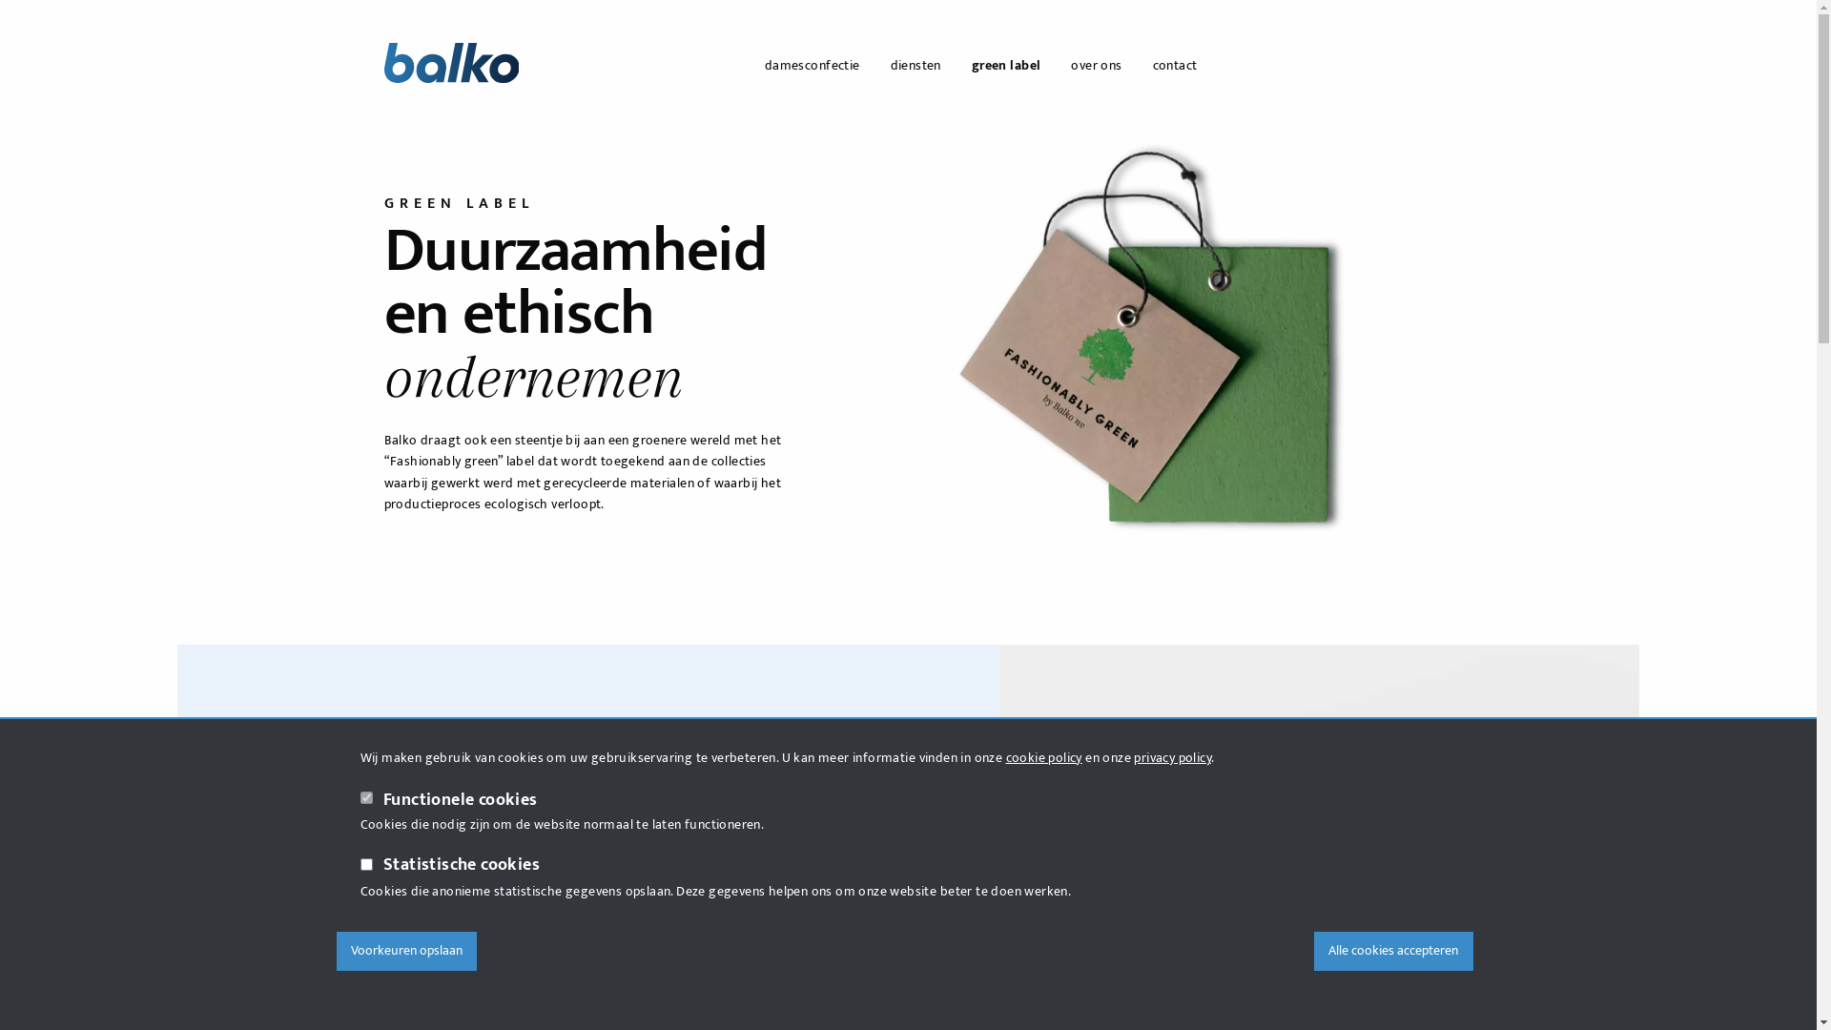  What do you see at coordinates (0, 0) in the screenshot?
I see `Overslaan en naar de inhoud gaan` at bounding box center [0, 0].